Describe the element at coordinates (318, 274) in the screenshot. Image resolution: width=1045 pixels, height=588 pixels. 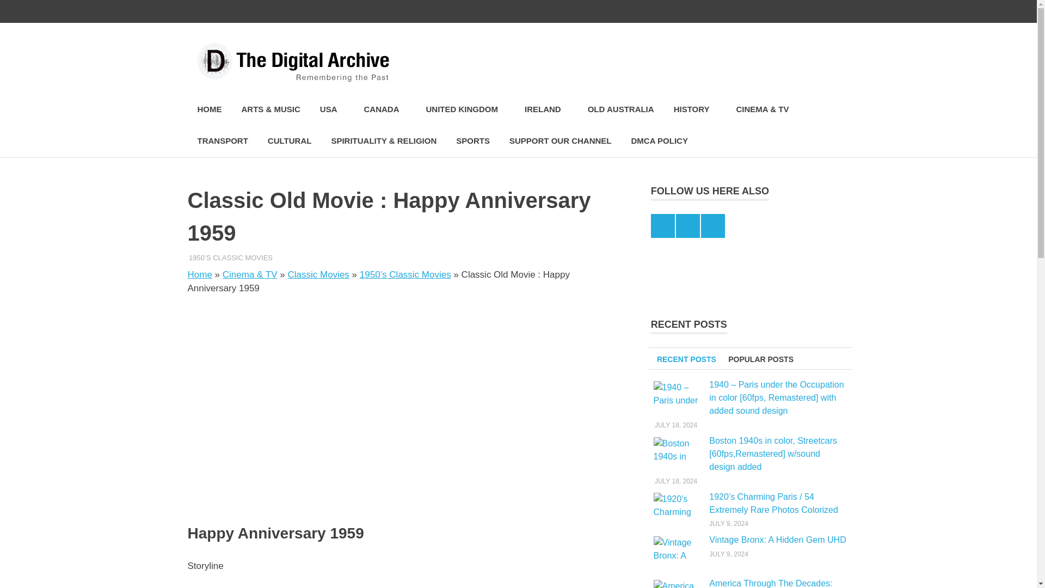
I see `Classic Movies` at that location.